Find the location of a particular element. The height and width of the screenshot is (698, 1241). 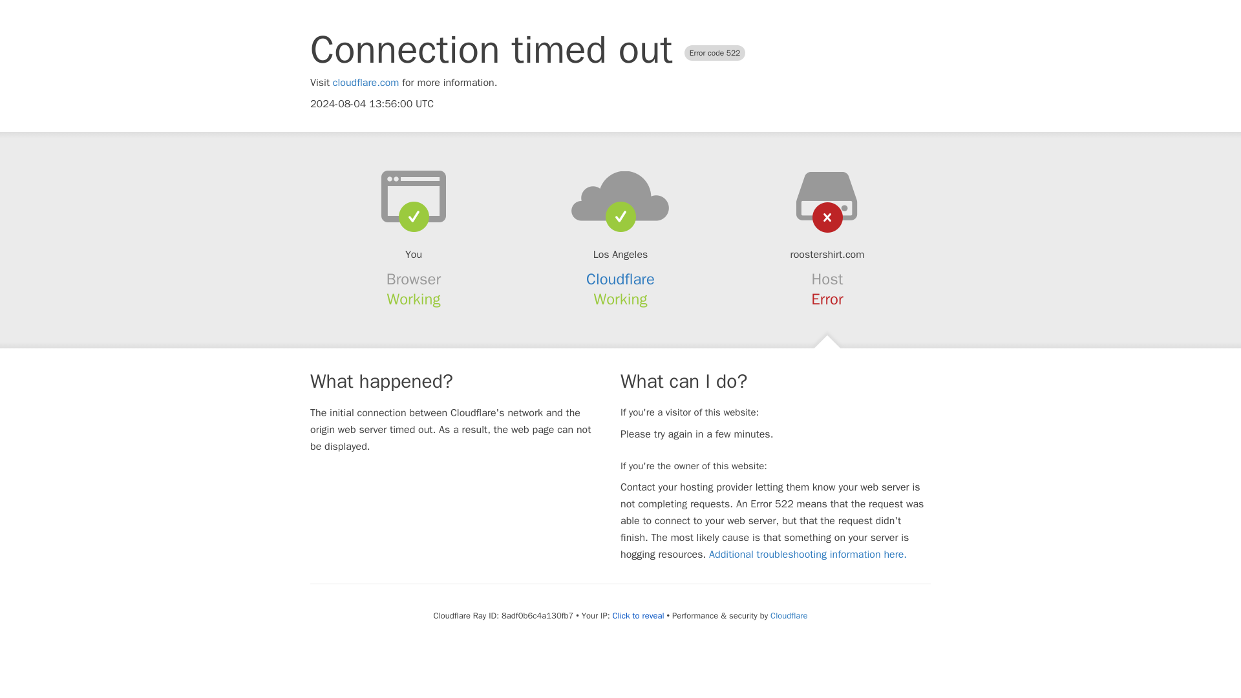

Cloudflare is located at coordinates (789, 615).